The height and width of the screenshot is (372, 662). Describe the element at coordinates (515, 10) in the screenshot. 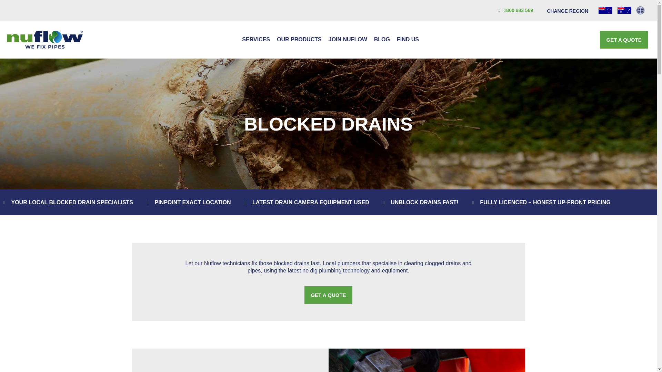

I see `1800 683 569` at that location.